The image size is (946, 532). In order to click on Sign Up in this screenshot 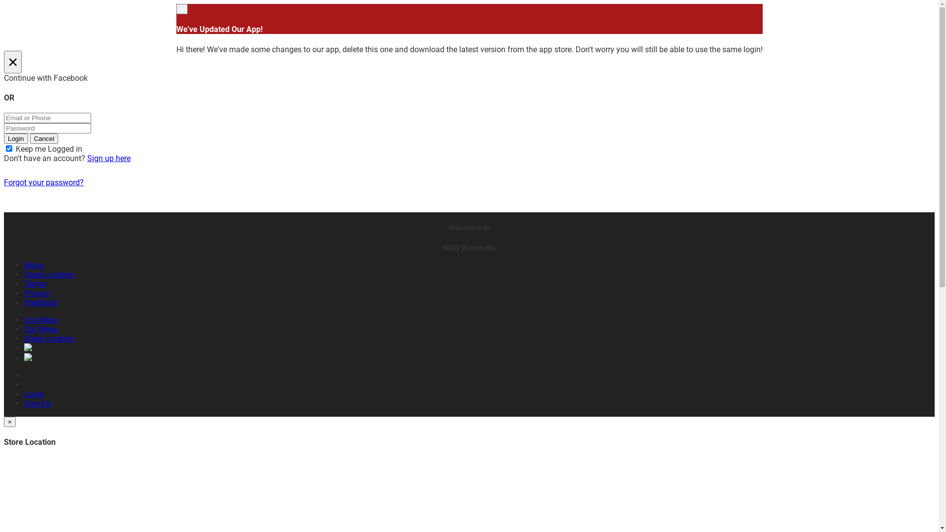, I will do `click(37, 404)`.